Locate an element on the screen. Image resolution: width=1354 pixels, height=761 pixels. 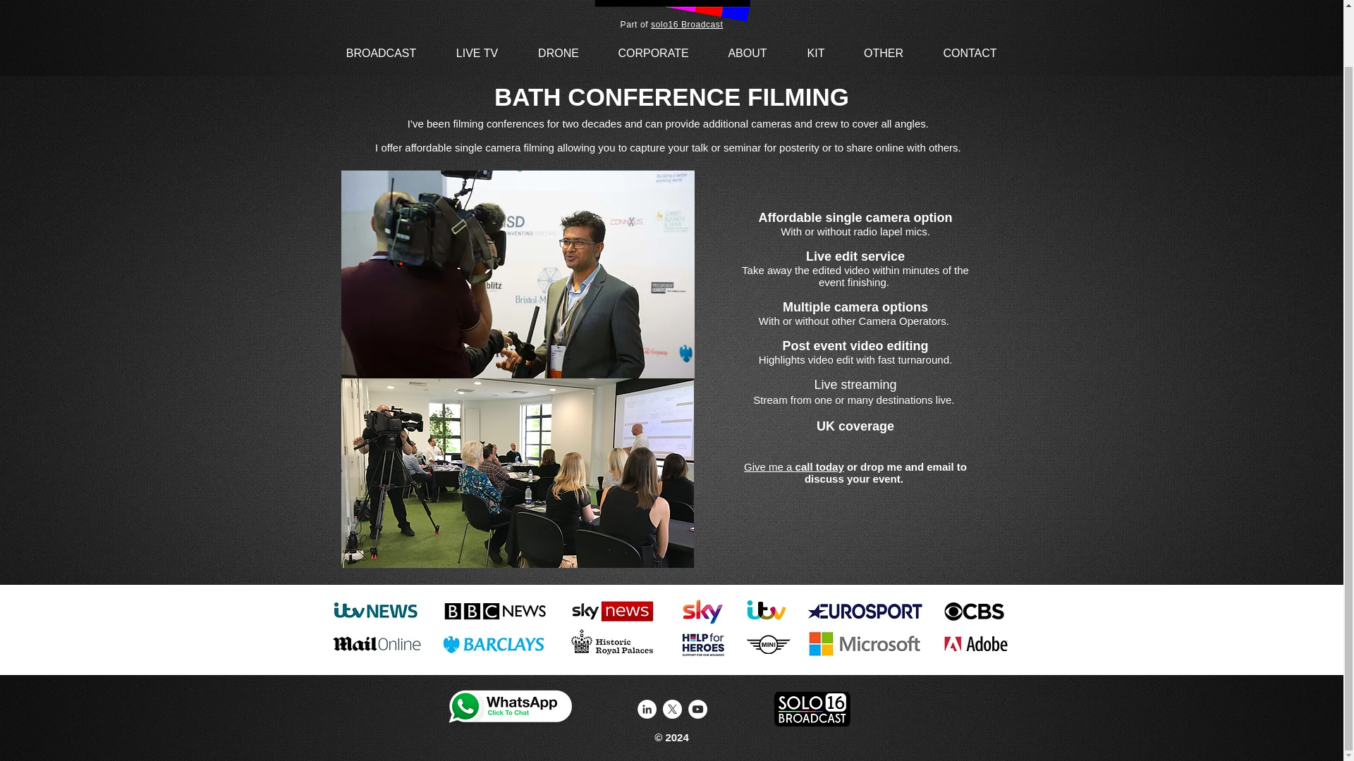
solo16 Broadcast is located at coordinates (687, 25).